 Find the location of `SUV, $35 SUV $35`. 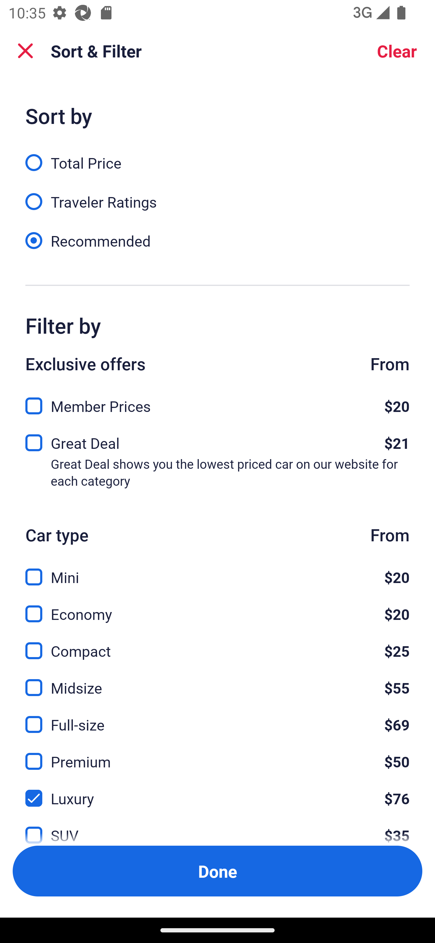

SUV, $35 SUV $35 is located at coordinates (217, 828).